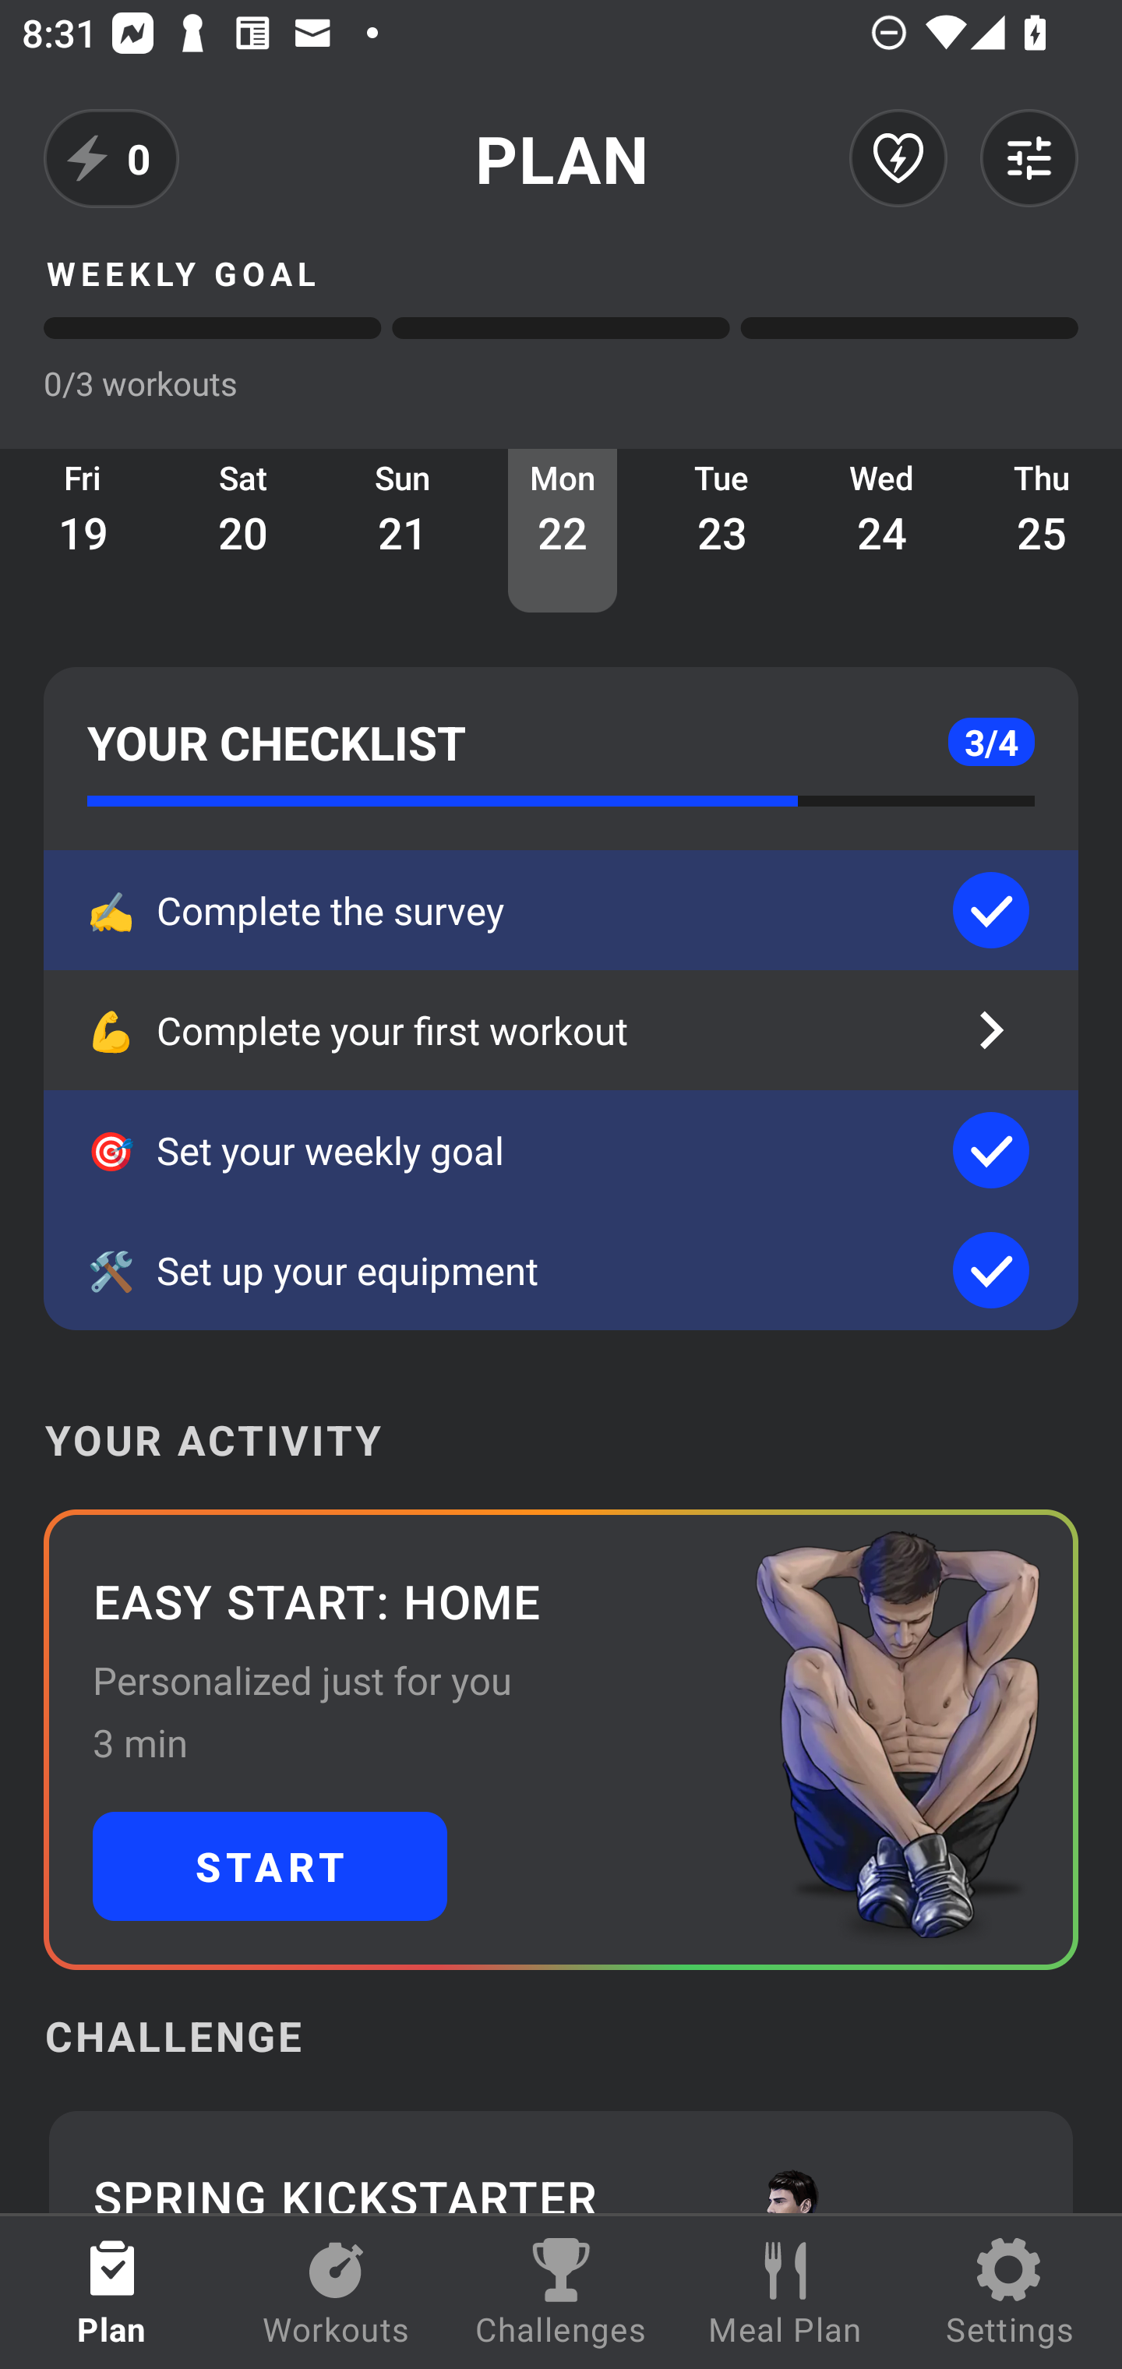  I want to click on  Workouts , so click(337, 2293).